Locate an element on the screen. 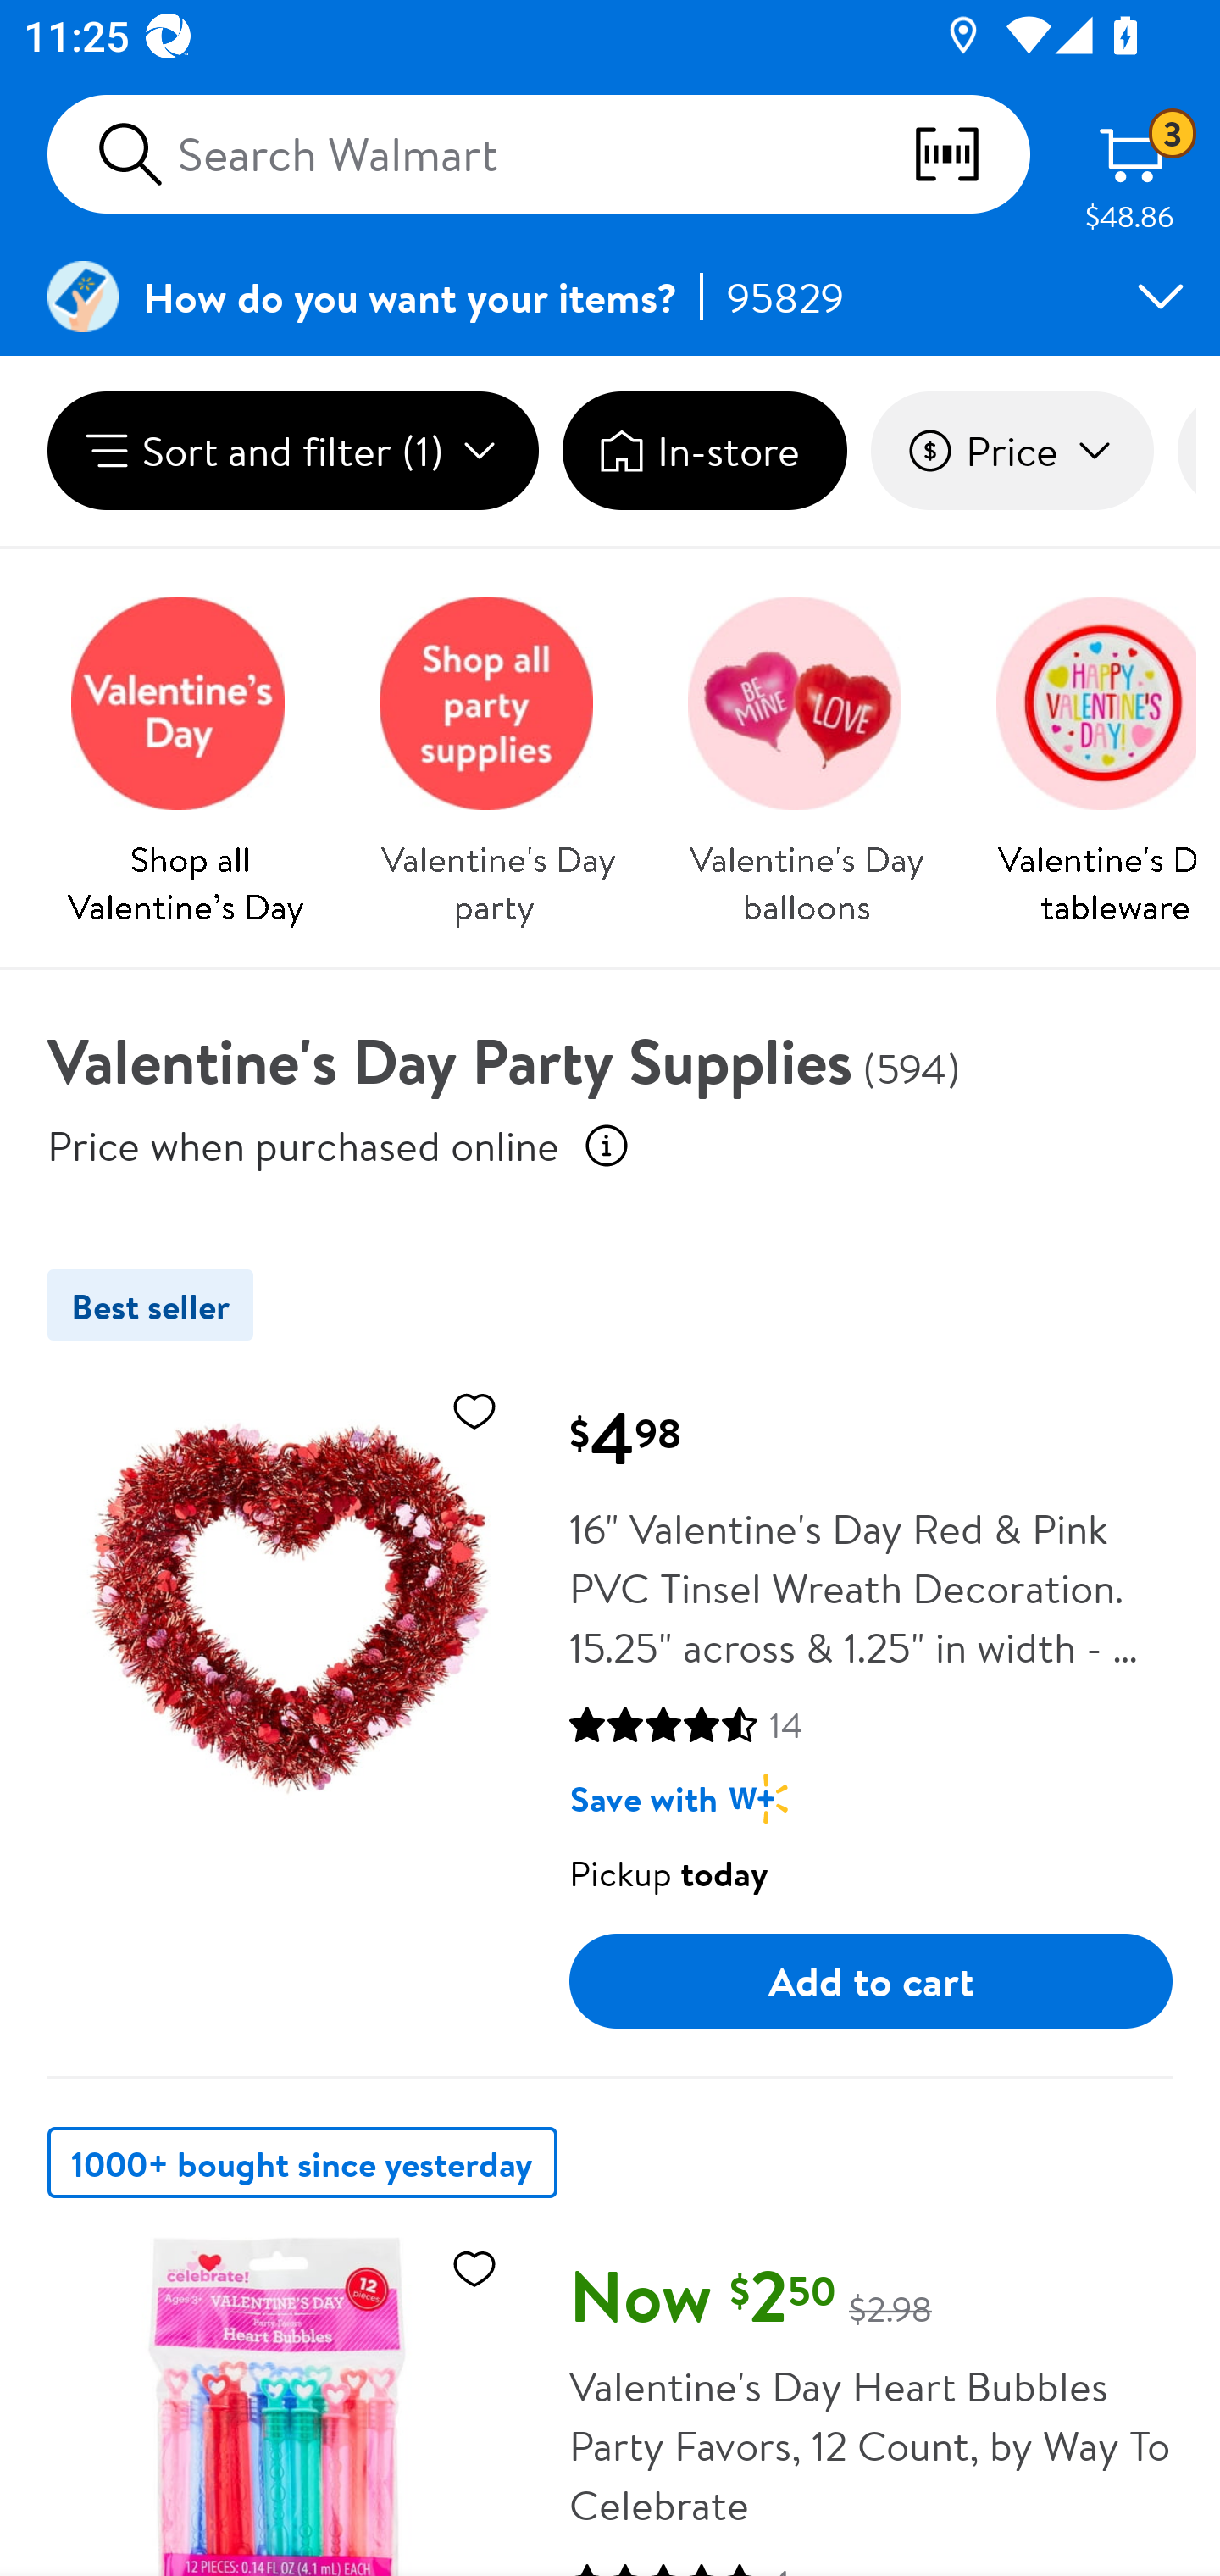 This screenshot has height=2576, width=1220. Filter by In-store, applied,  Filter icon In-store is located at coordinates (704, 451).